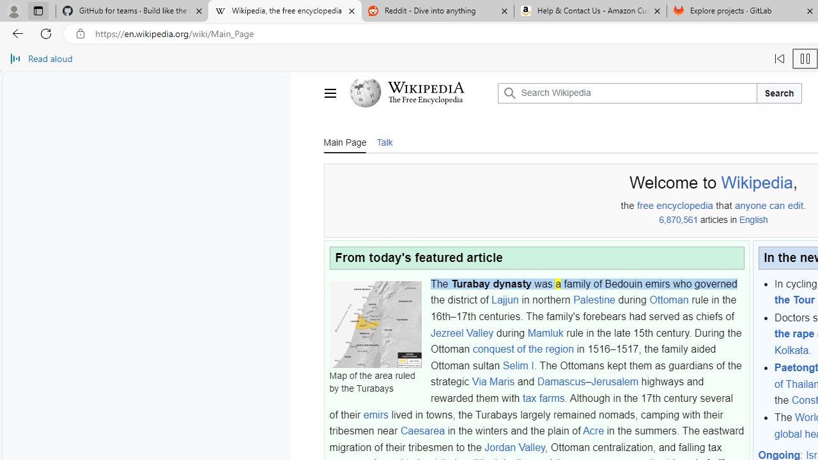  What do you see at coordinates (677, 220) in the screenshot?
I see `6,870,561` at bounding box center [677, 220].